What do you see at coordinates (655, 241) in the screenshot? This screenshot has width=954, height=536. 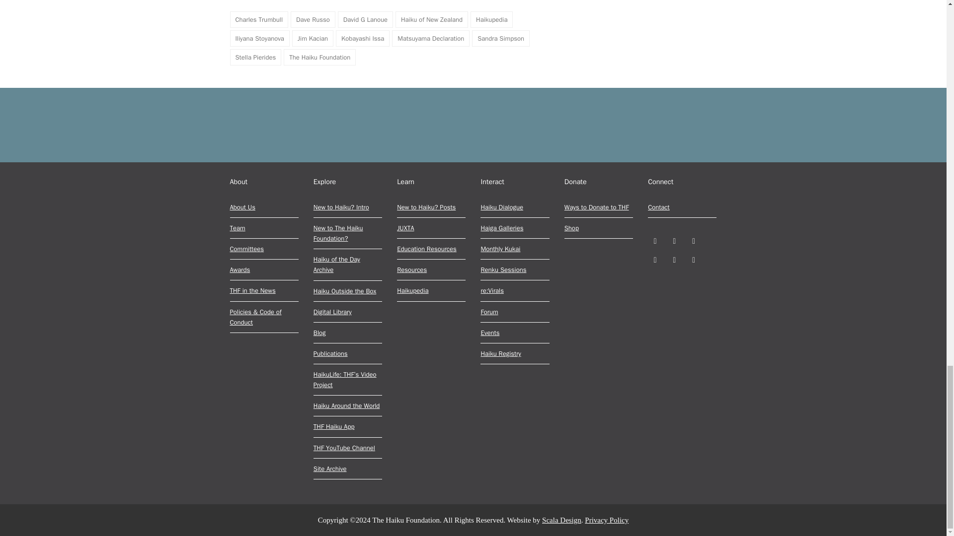 I see `Twitter` at bounding box center [655, 241].